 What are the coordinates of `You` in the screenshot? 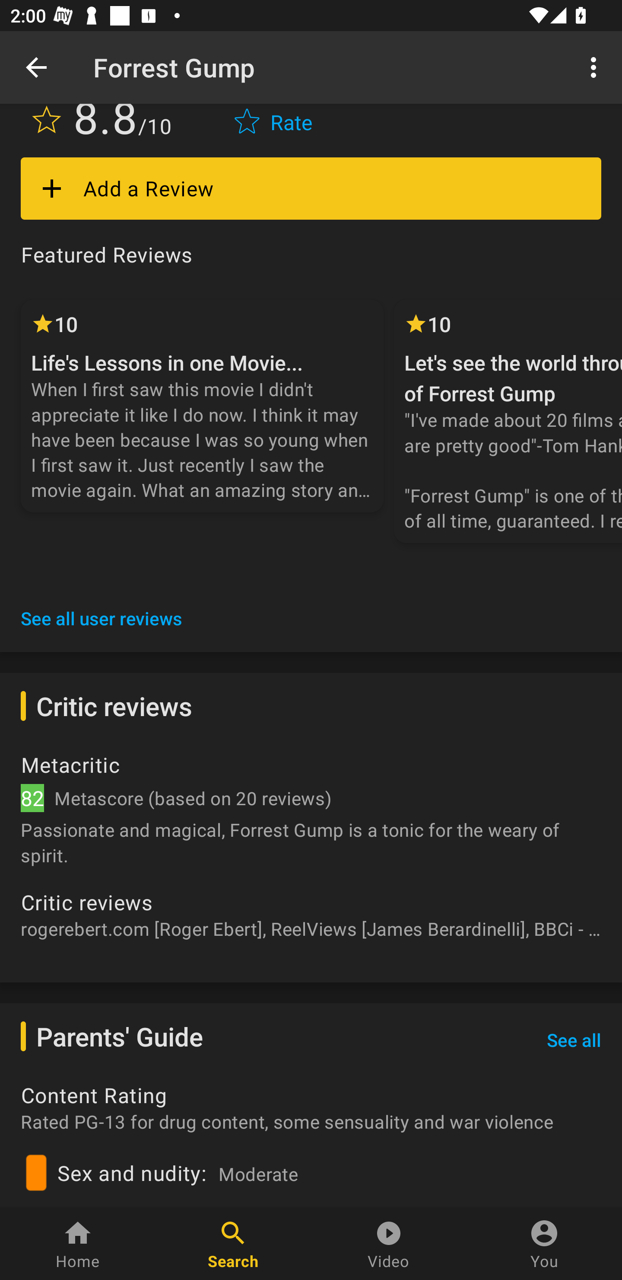 It's located at (544, 1244).